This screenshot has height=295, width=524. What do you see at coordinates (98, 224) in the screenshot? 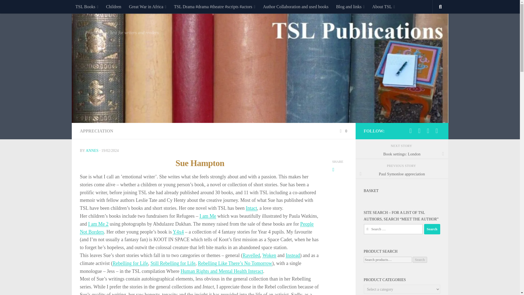
I see `I am Me 2` at bounding box center [98, 224].